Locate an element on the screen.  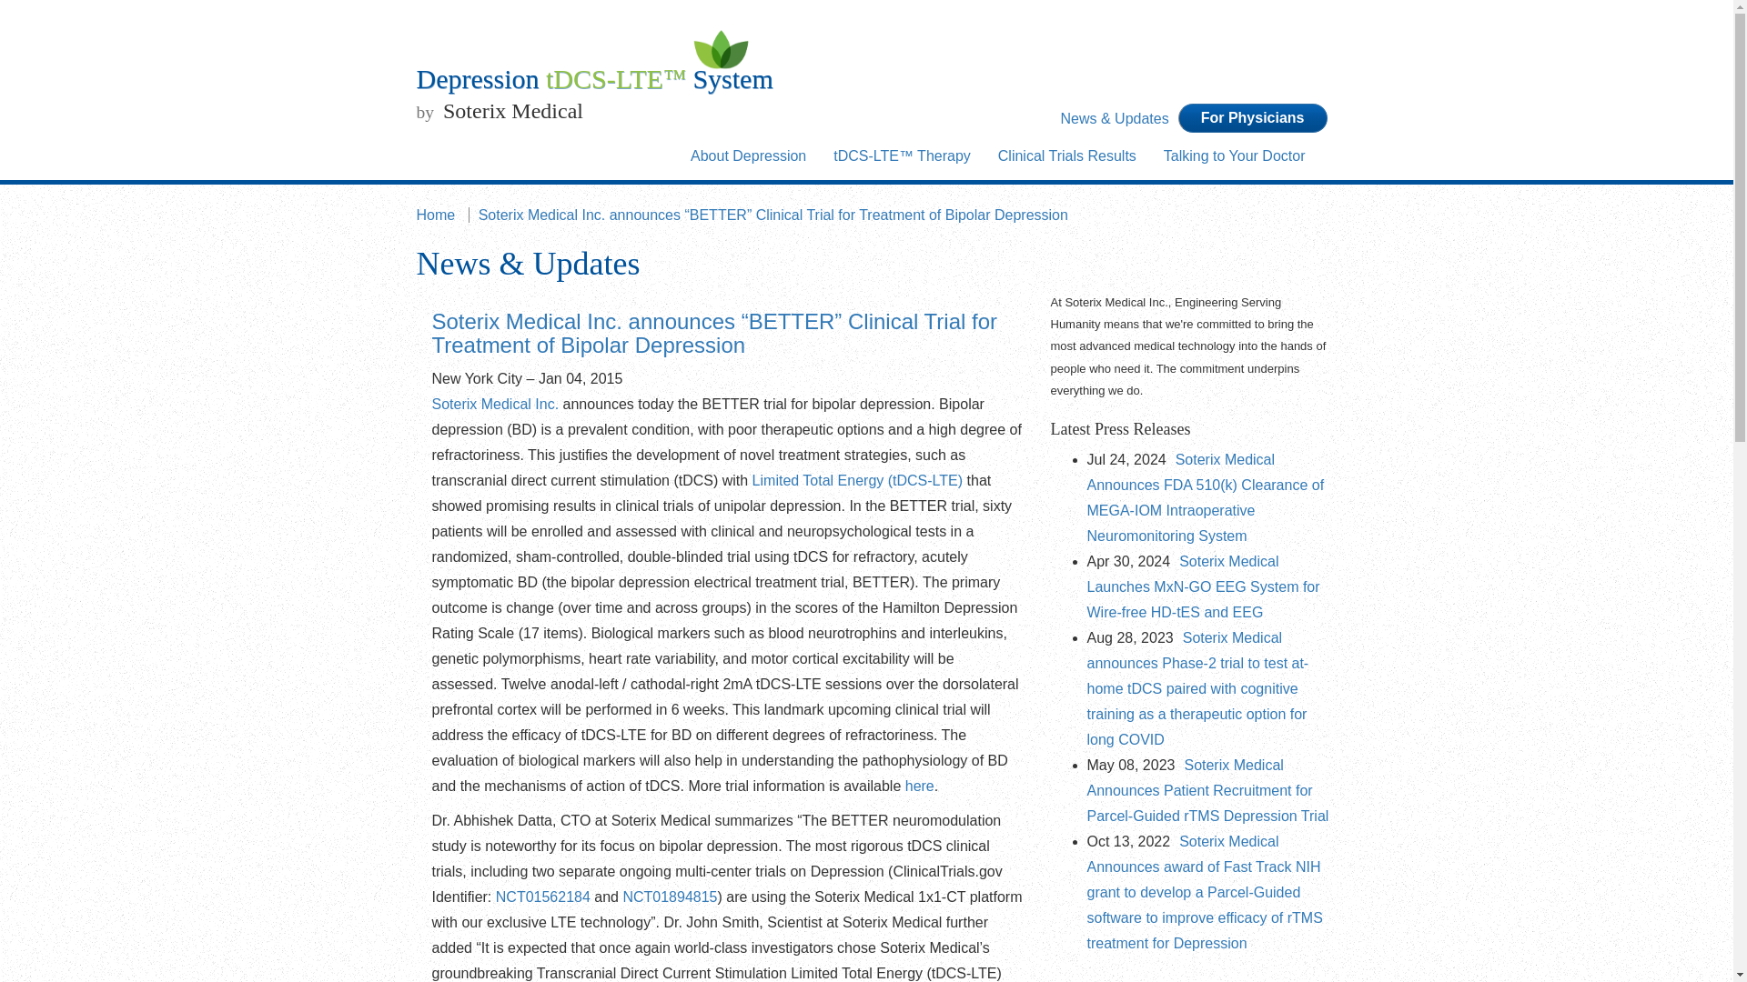
About Depression is located at coordinates (748, 155).